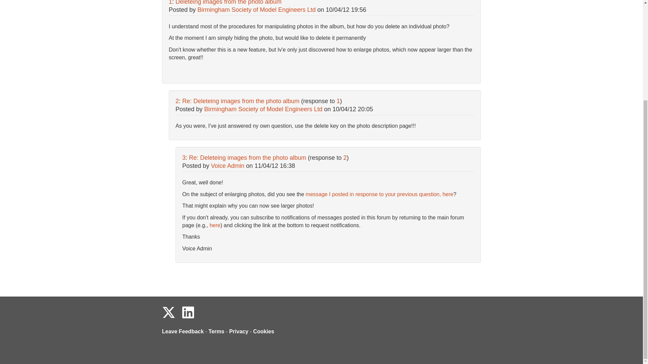  I want to click on Deleteing images from the photo album, so click(228, 3).